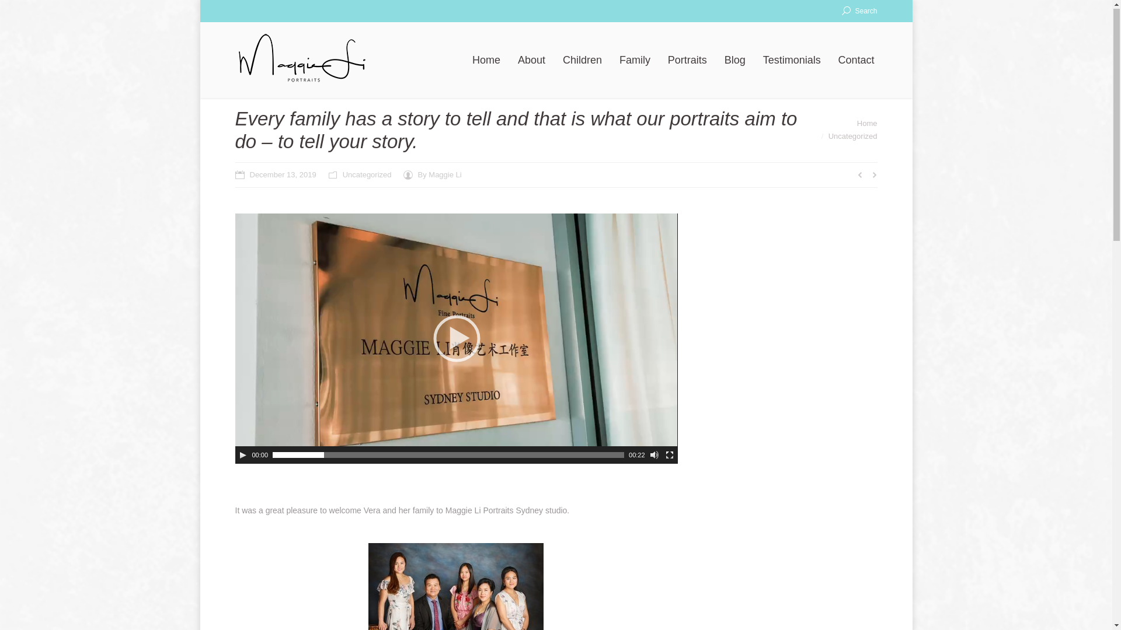 Image resolution: width=1121 pixels, height=630 pixels. Describe the element at coordinates (670, 456) in the screenshot. I see `Fullscreen` at that location.